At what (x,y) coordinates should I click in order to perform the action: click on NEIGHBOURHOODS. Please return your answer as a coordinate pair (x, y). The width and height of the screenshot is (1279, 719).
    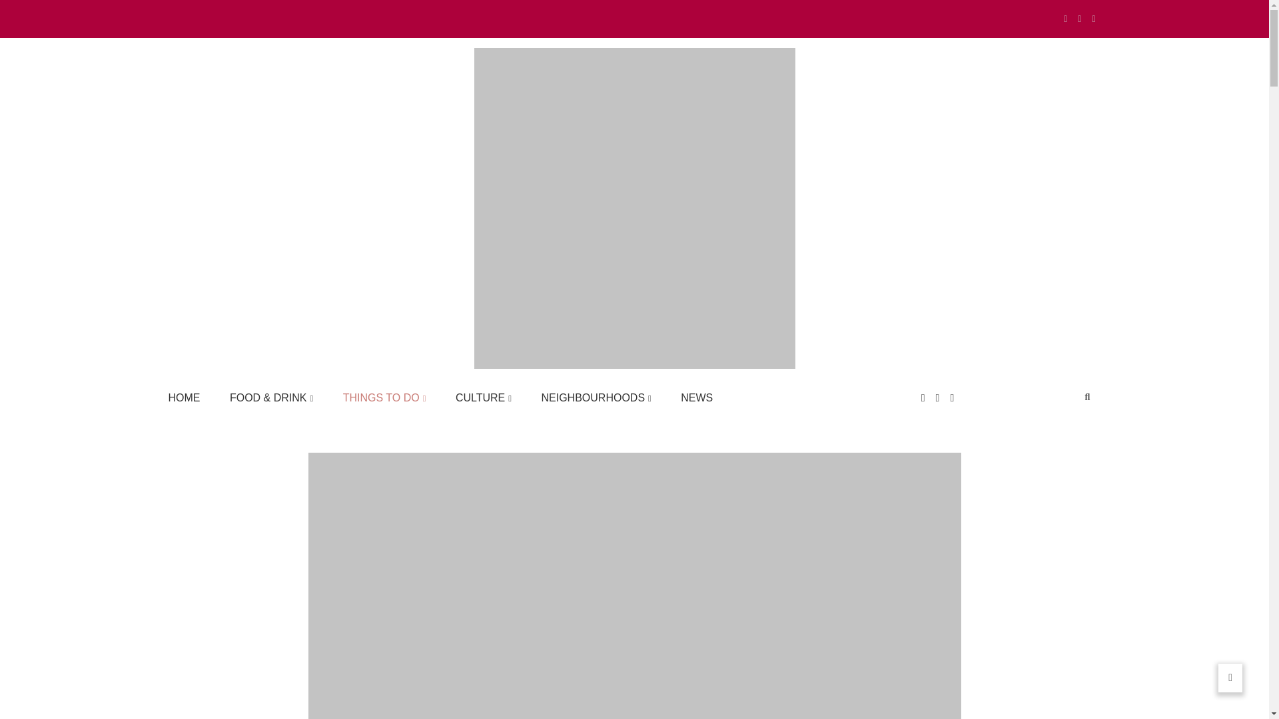
    Looking at the image, I should click on (596, 398).